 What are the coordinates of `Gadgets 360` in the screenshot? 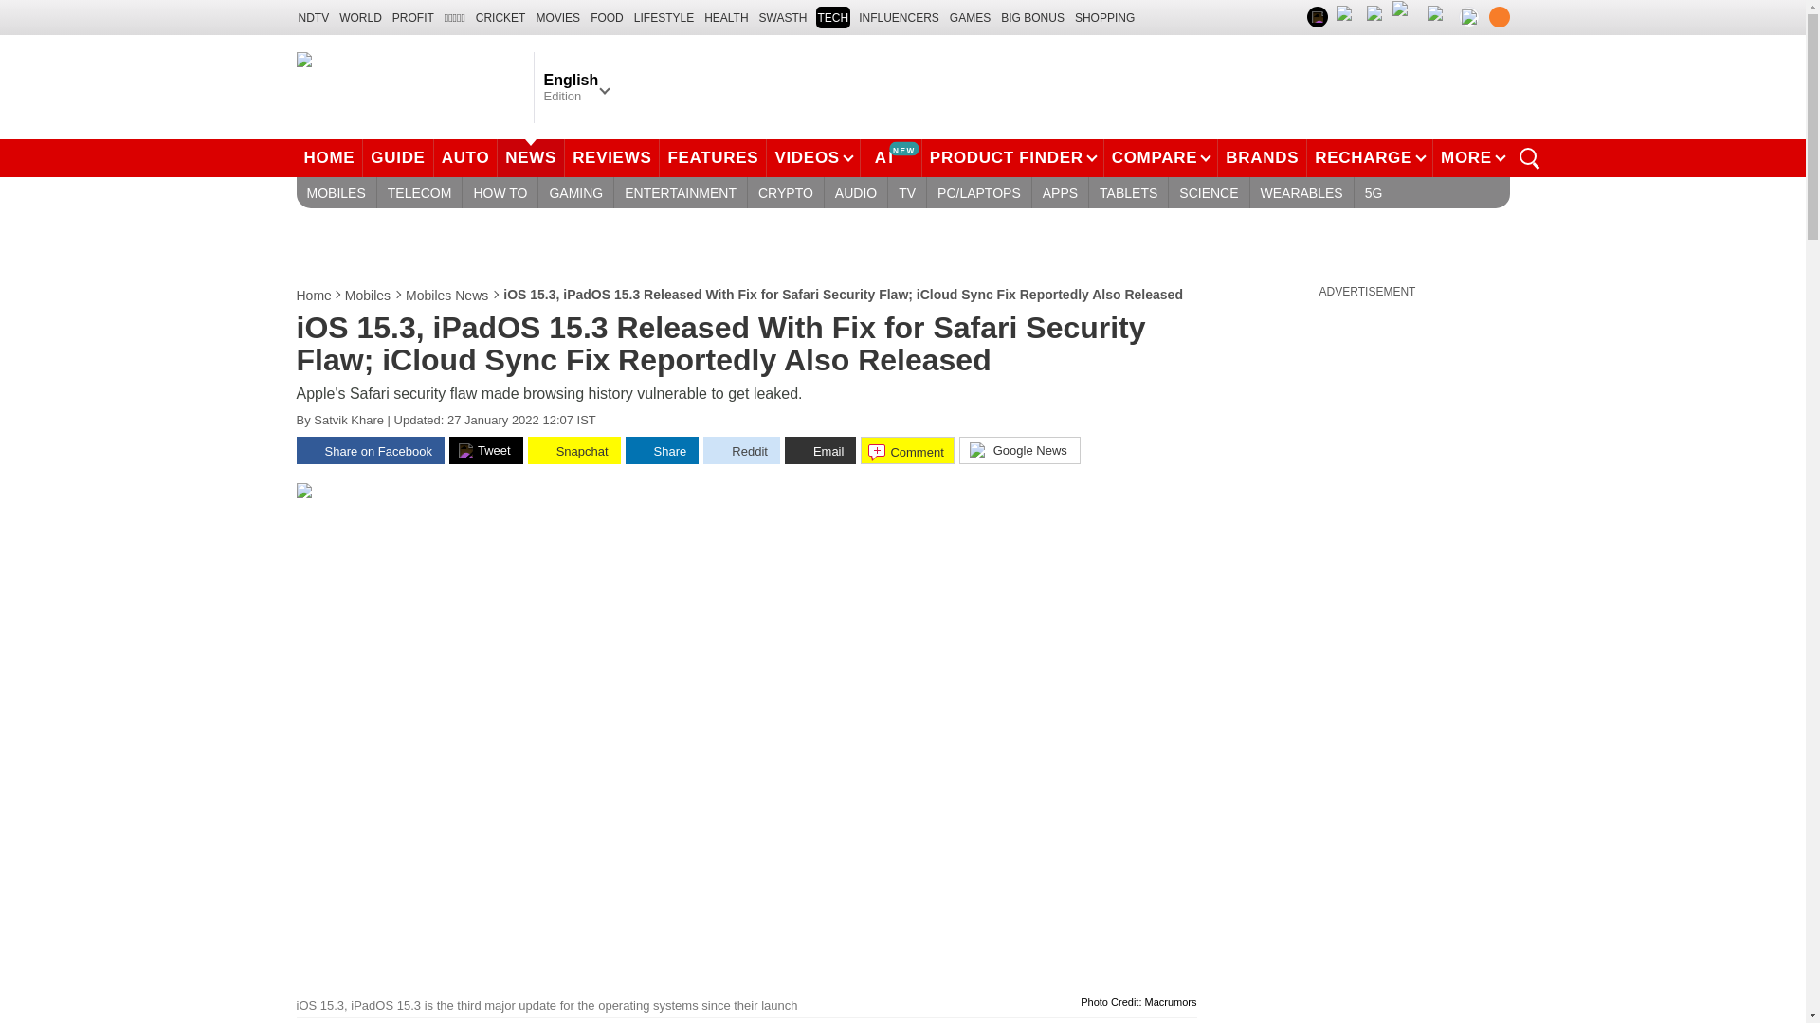 It's located at (409, 86).